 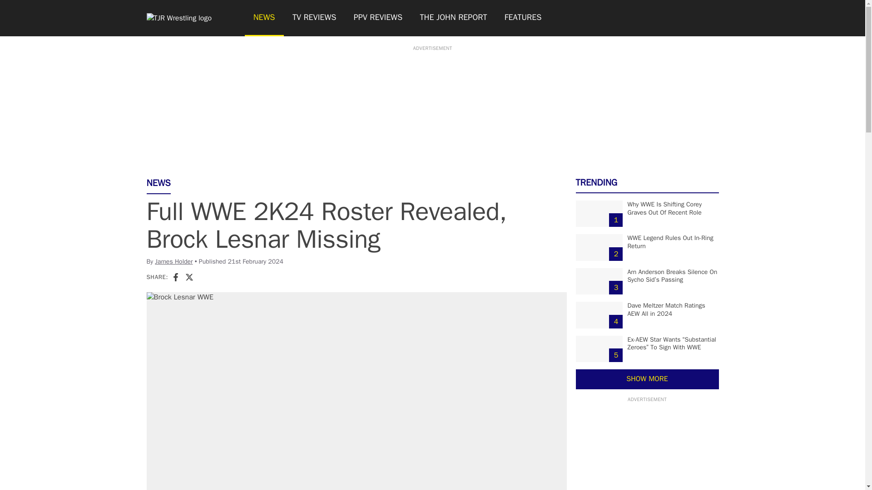 What do you see at coordinates (189, 277) in the screenshot?
I see `X` at bounding box center [189, 277].